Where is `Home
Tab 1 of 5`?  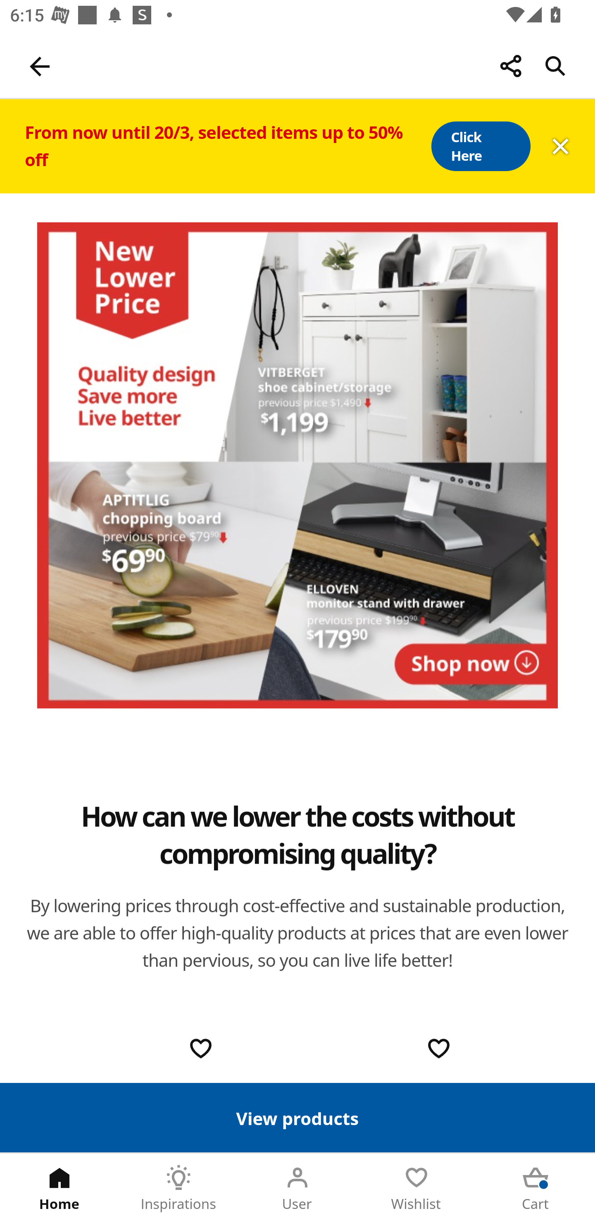 Home
Tab 1 of 5 is located at coordinates (59, 1188).